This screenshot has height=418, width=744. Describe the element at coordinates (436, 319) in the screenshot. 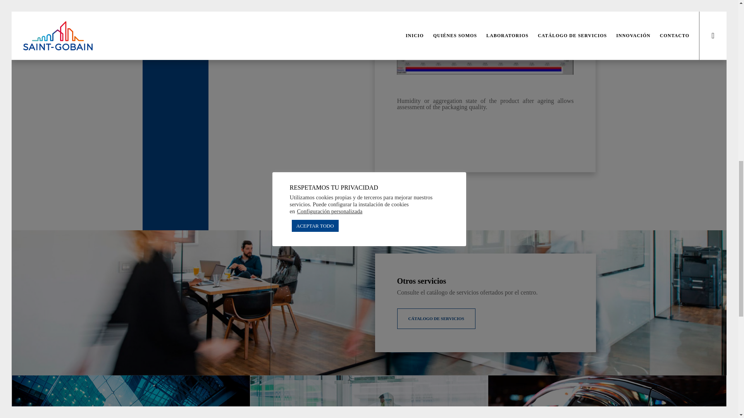

I see `Contacto` at that location.